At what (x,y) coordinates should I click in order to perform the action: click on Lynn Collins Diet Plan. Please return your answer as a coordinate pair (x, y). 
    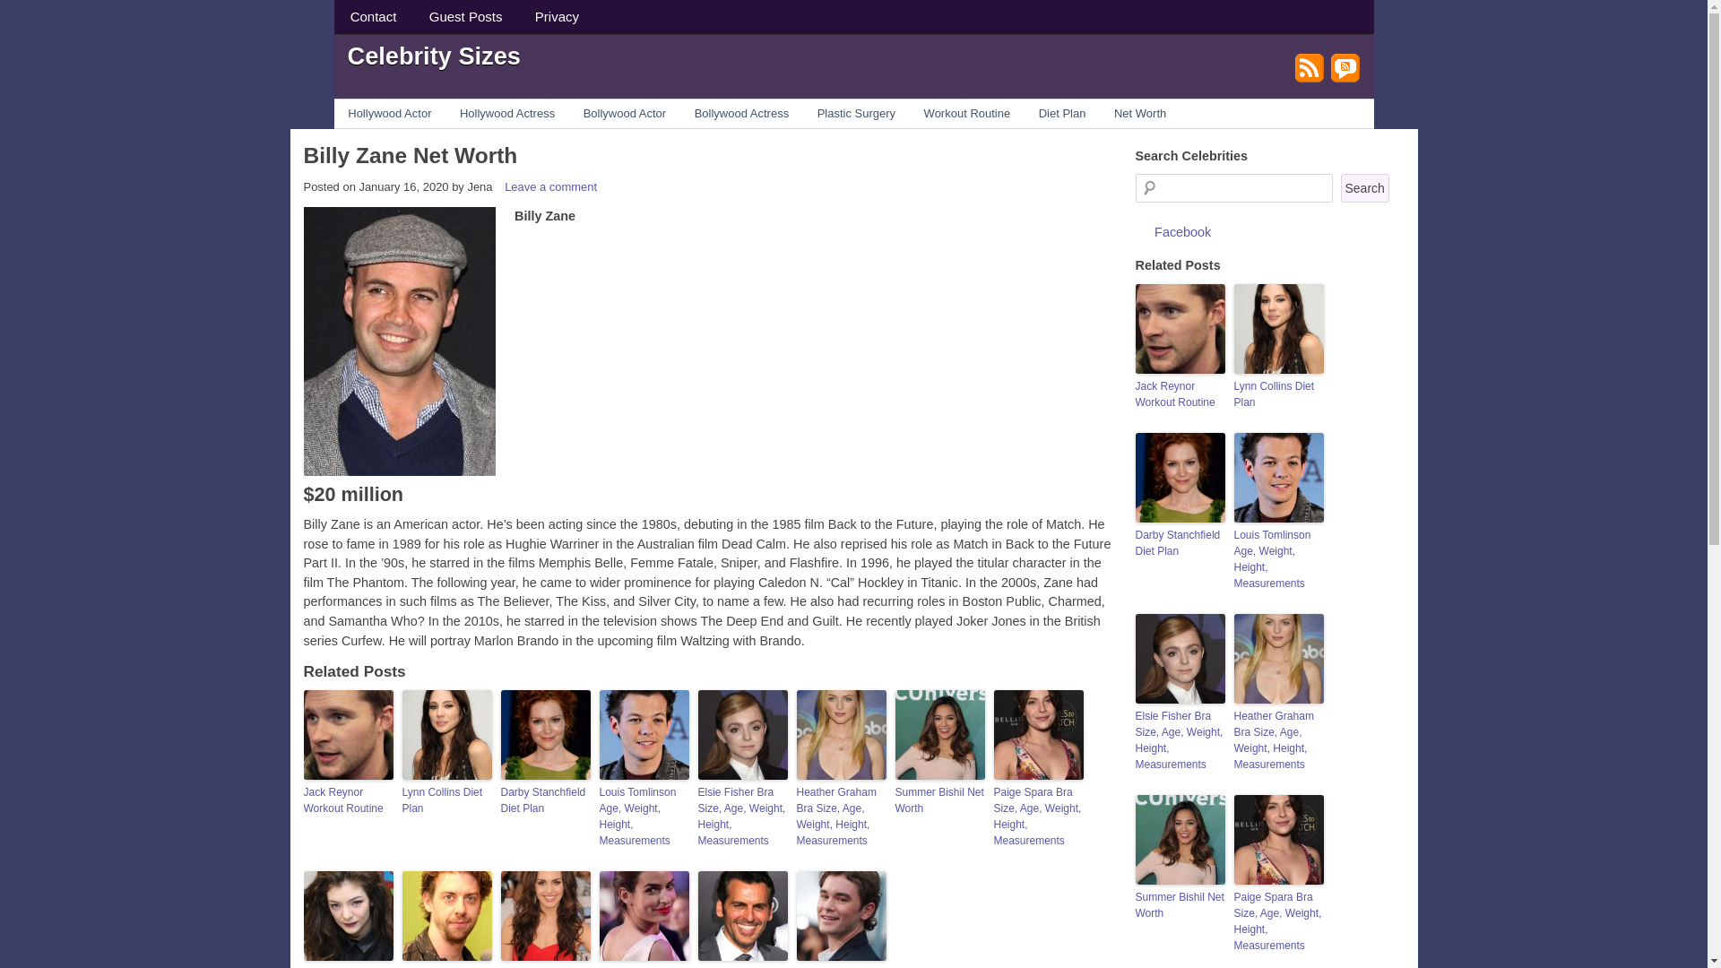
    Looking at the image, I should click on (445, 799).